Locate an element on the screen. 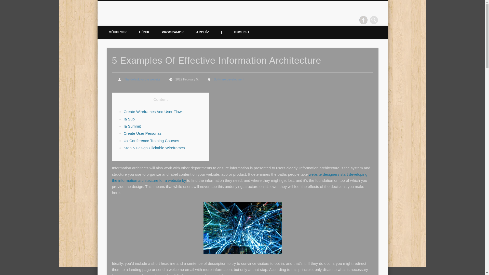 Image resolution: width=489 pixels, height=275 pixels. Step 6 Design Clickable Wireframes is located at coordinates (154, 148).